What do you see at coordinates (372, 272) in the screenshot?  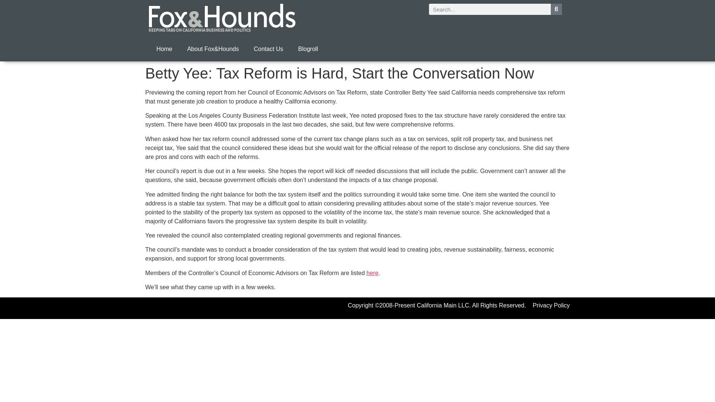 I see `here` at bounding box center [372, 272].